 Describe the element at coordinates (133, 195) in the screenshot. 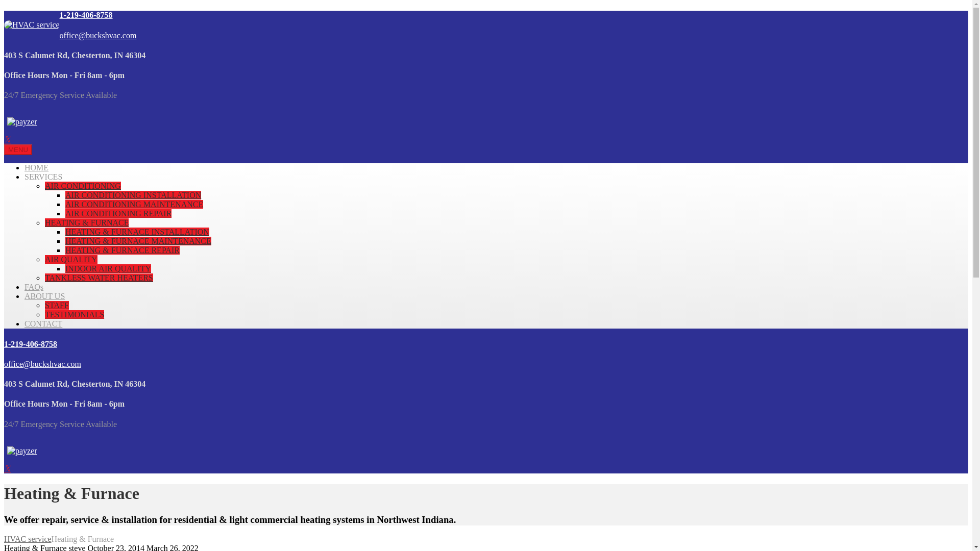

I see `AIR CONDITIONING INSTALLATION` at that location.